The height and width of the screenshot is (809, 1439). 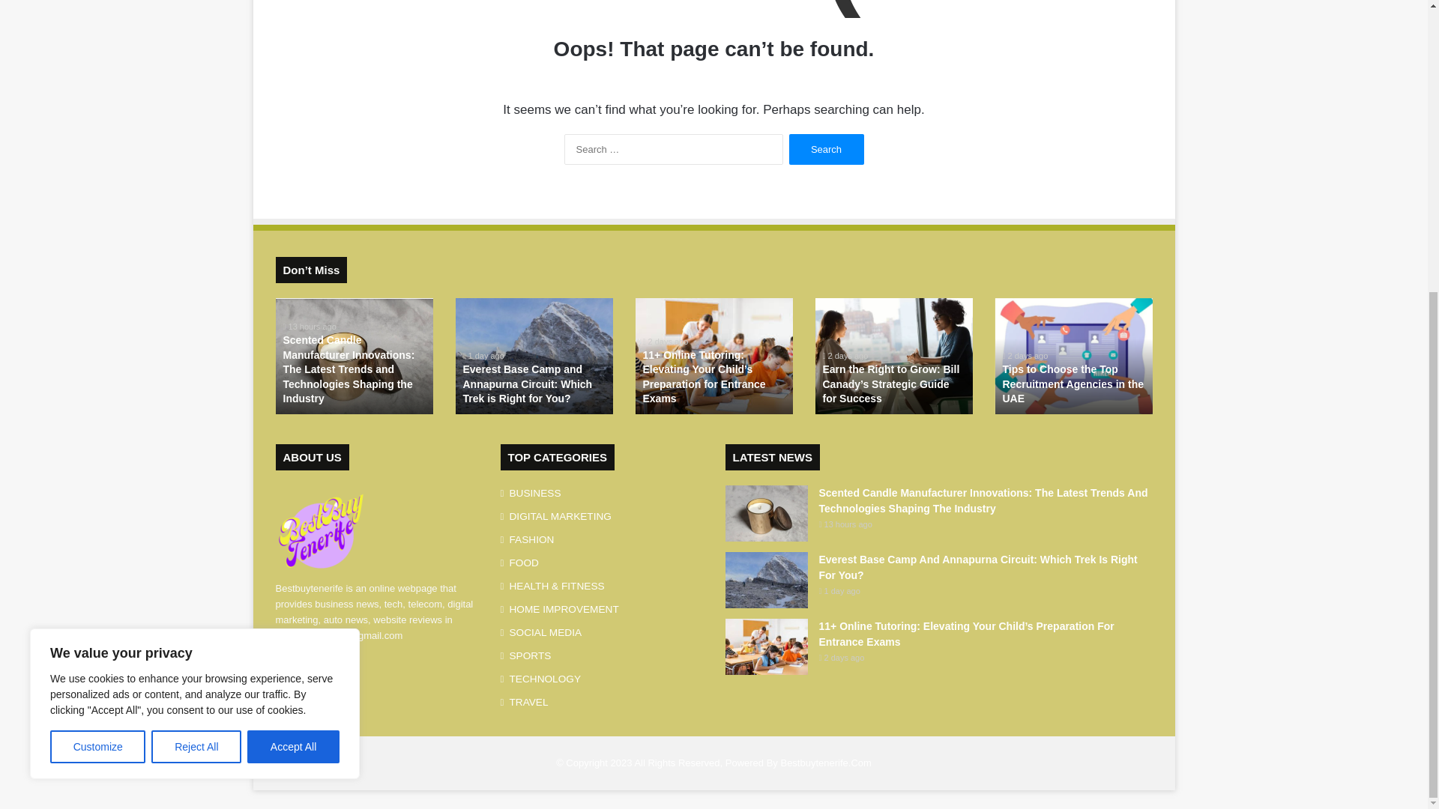 I want to click on Reject All, so click(x=196, y=296).